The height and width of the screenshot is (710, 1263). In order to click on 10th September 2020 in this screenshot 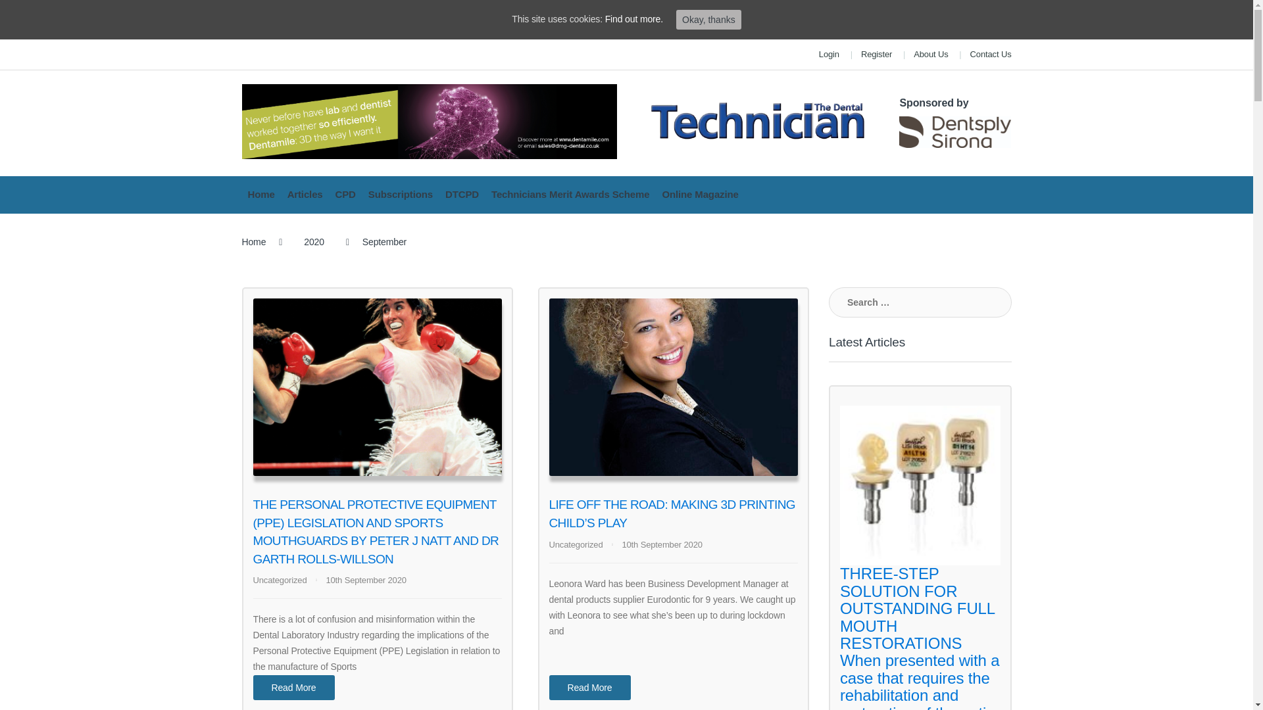, I will do `click(366, 580)`.